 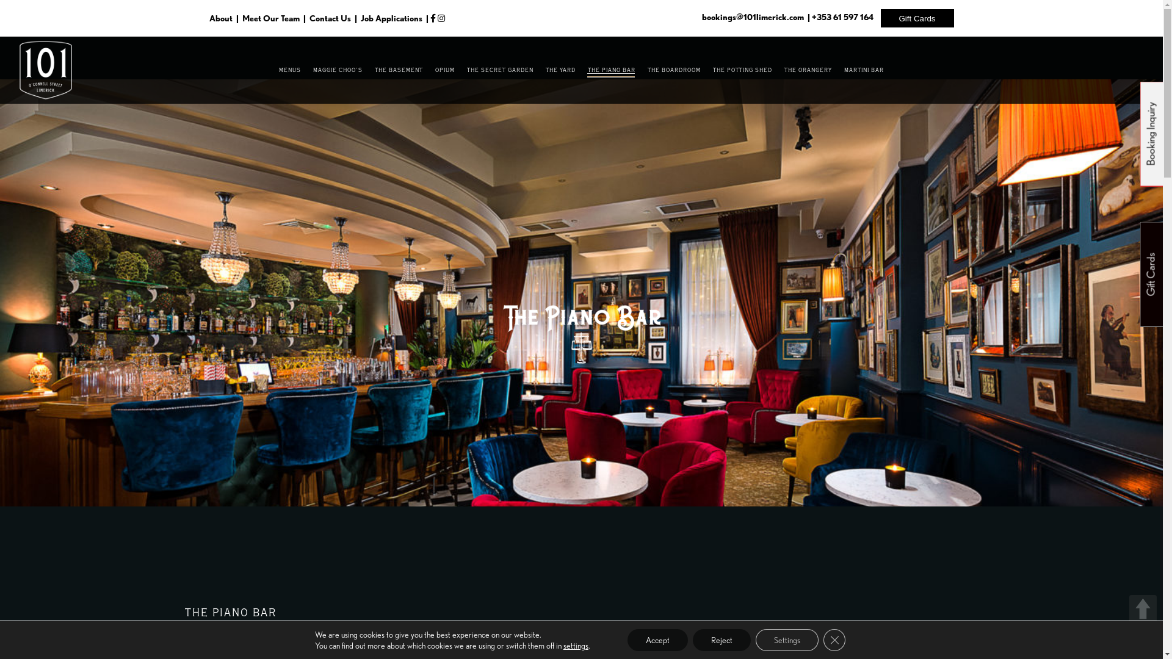 I want to click on Settings, so click(x=787, y=640).